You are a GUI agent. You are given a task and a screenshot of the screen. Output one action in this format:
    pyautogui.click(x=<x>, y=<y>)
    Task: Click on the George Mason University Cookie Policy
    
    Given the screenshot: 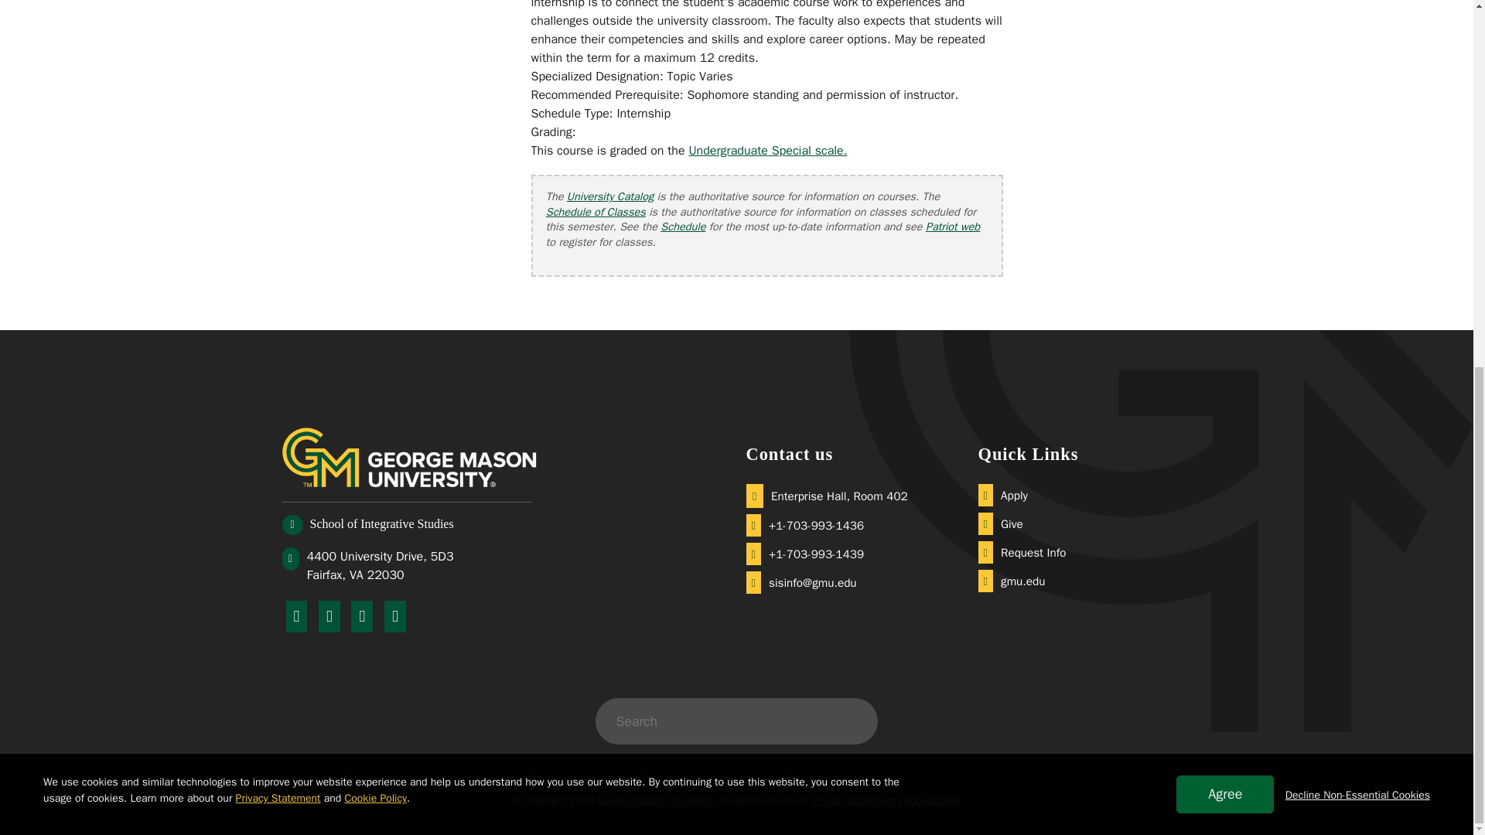 What is the action you would take?
    pyautogui.click(x=376, y=147)
    